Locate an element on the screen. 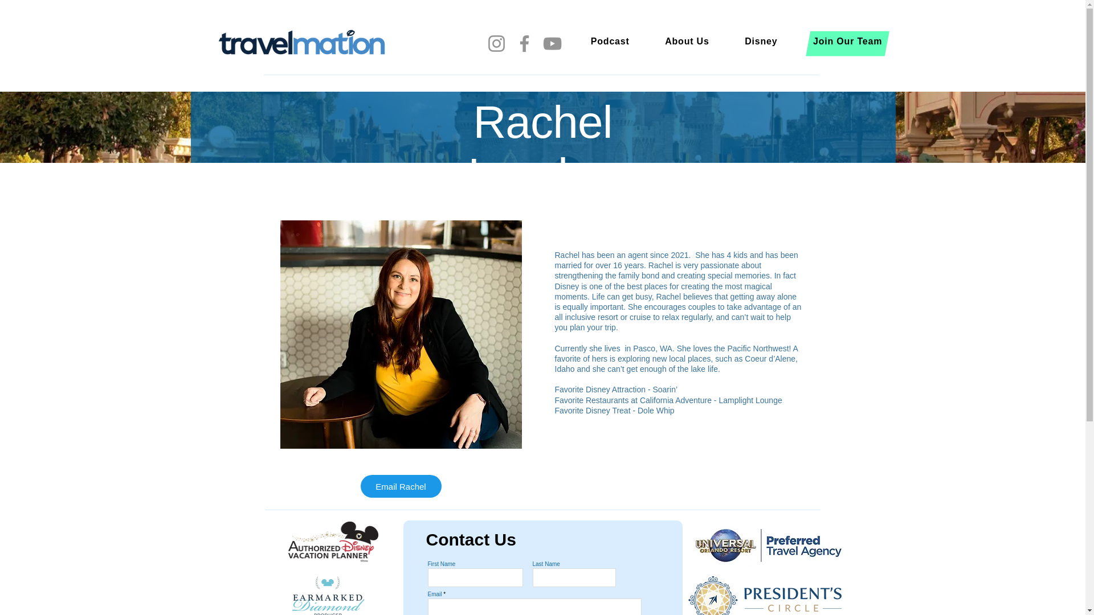 Image resolution: width=1094 pixels, height=615 pixels. About Us is located at coordinates (687, 41).